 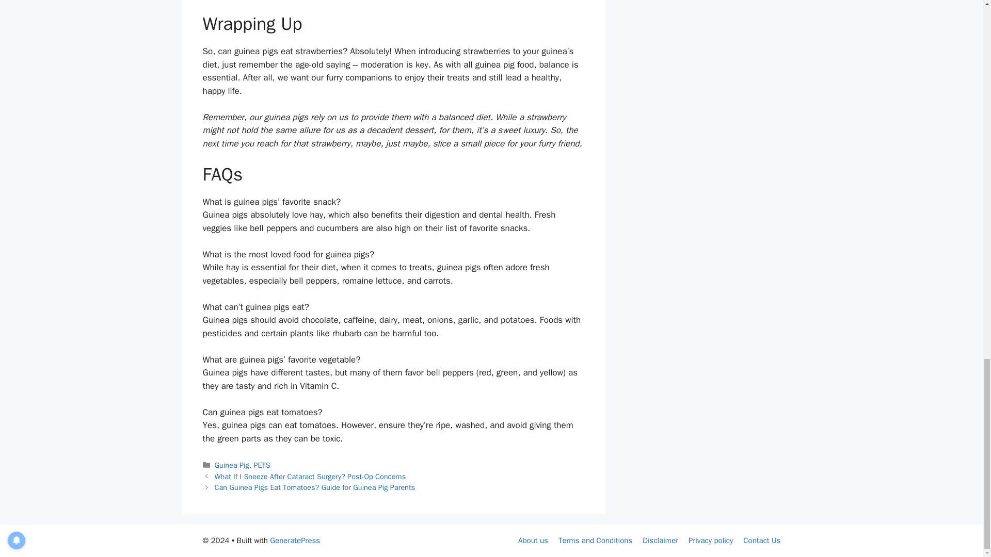 I want to click on What If I Sneeze After Cataract Surgery? Post-Op Concerns, so click(x=311, y=477).